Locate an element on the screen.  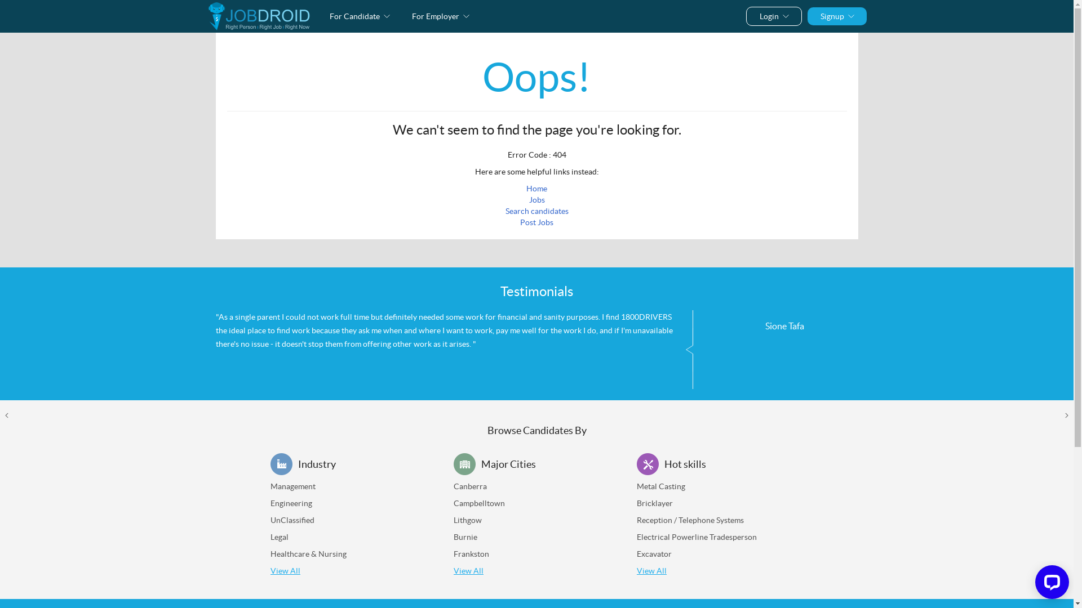
Burnie is located at coordinates (465, 537).